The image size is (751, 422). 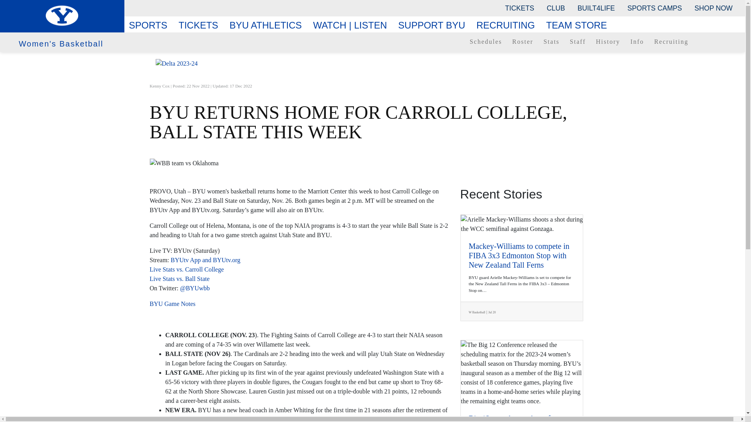 What do you see at coordinates (654, 8) in the screenshot?
I see `SPORTS CAMPS` at bounding box center [654, 8].